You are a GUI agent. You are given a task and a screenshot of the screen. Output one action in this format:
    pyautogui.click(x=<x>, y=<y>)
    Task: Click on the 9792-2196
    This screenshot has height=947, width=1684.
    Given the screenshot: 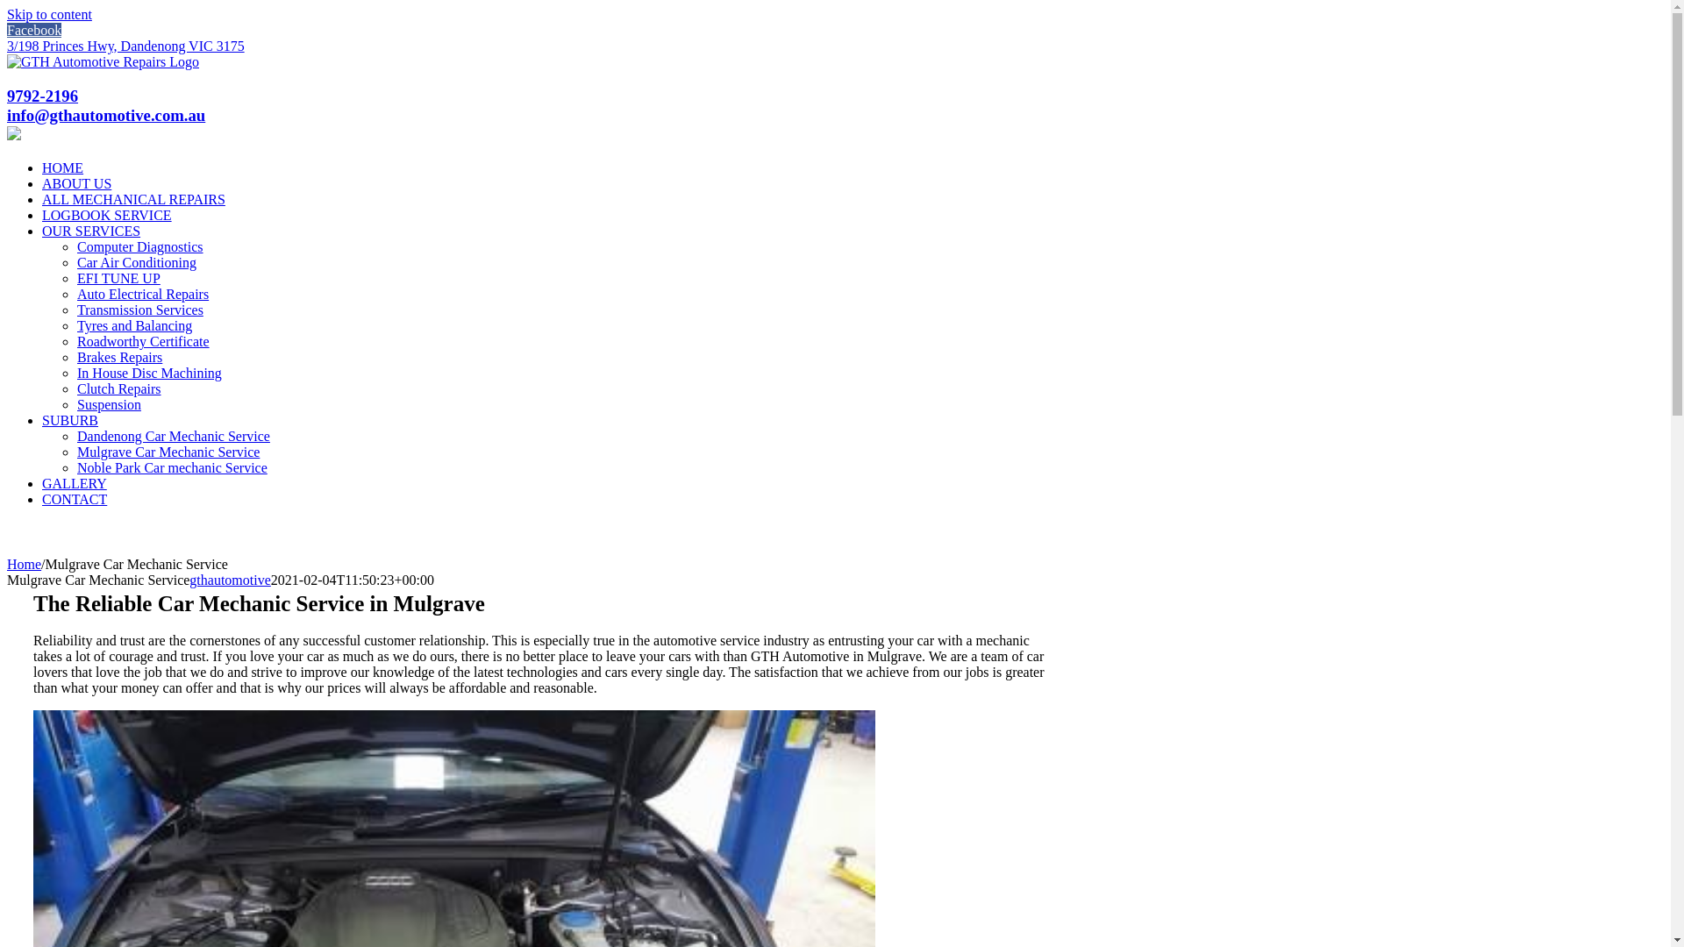 What is the action you would take?
    pyautogui.click(x=42, y=96)
    